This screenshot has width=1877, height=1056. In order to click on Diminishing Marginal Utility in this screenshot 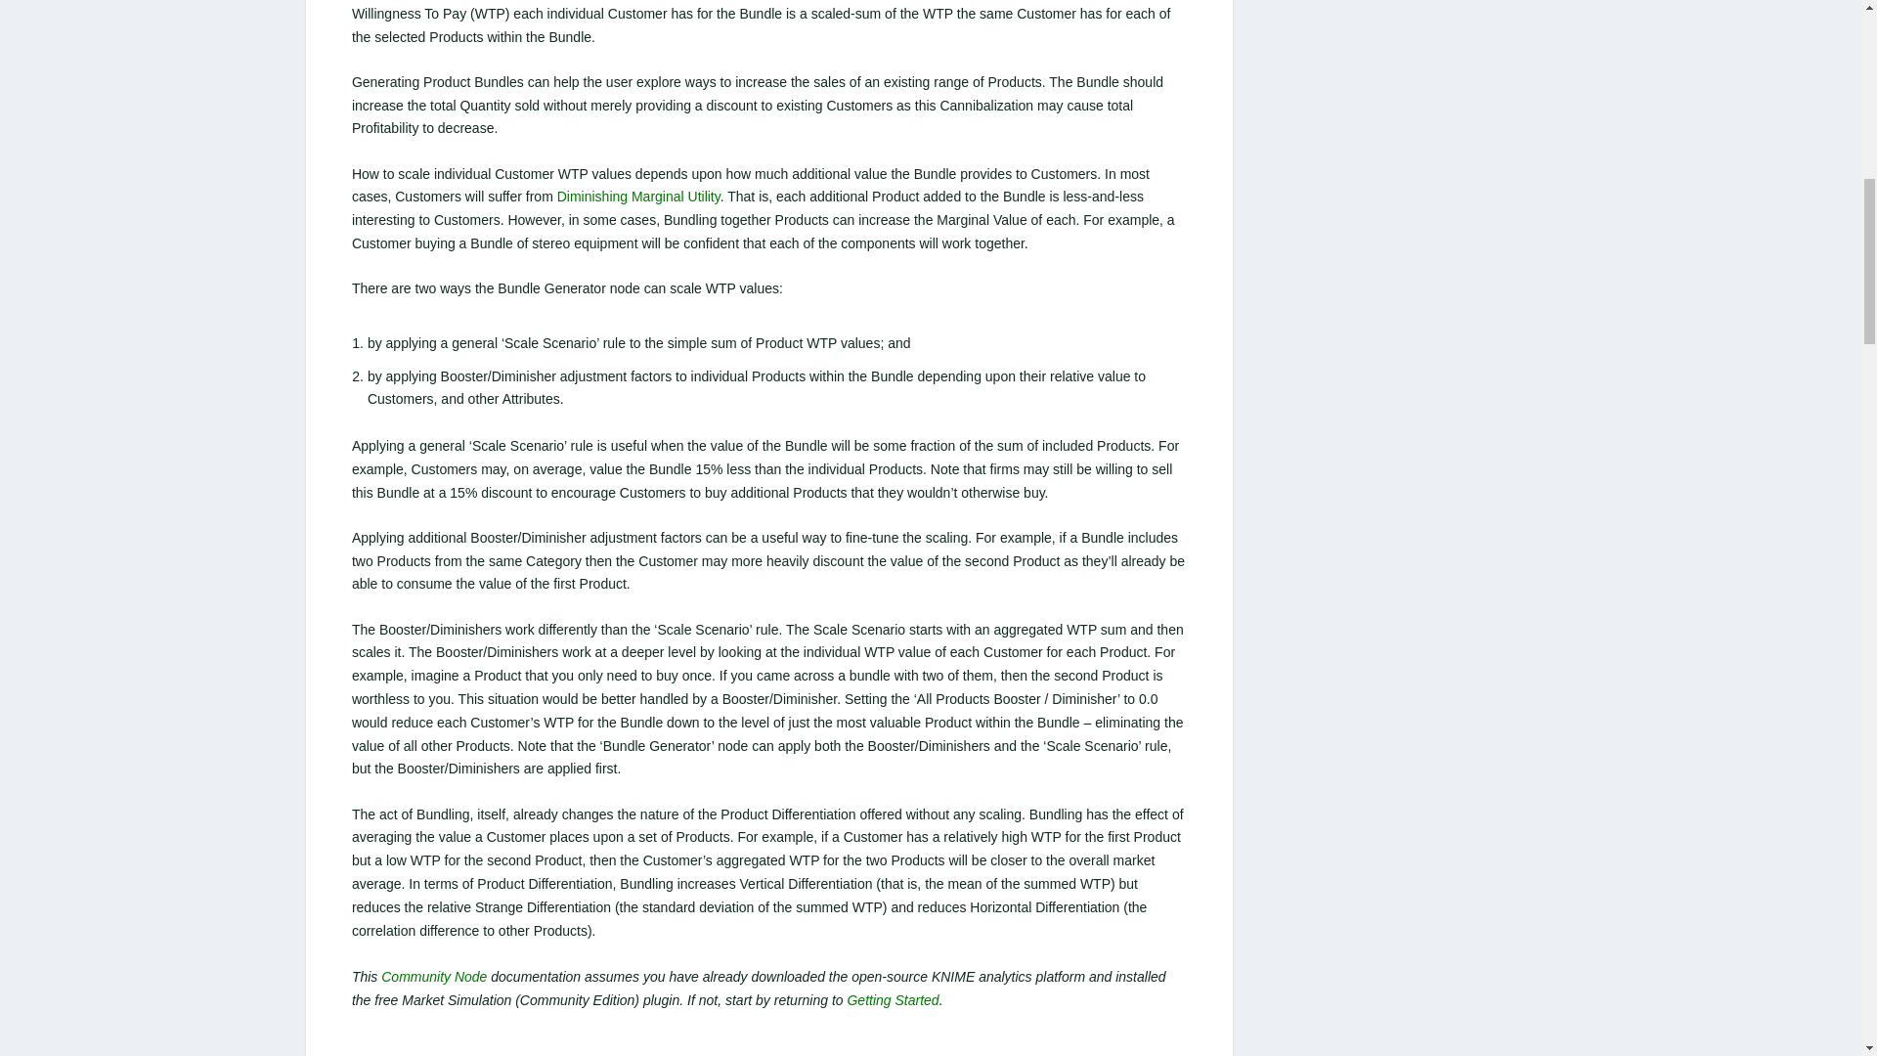, I will do `click(639, 197)`.